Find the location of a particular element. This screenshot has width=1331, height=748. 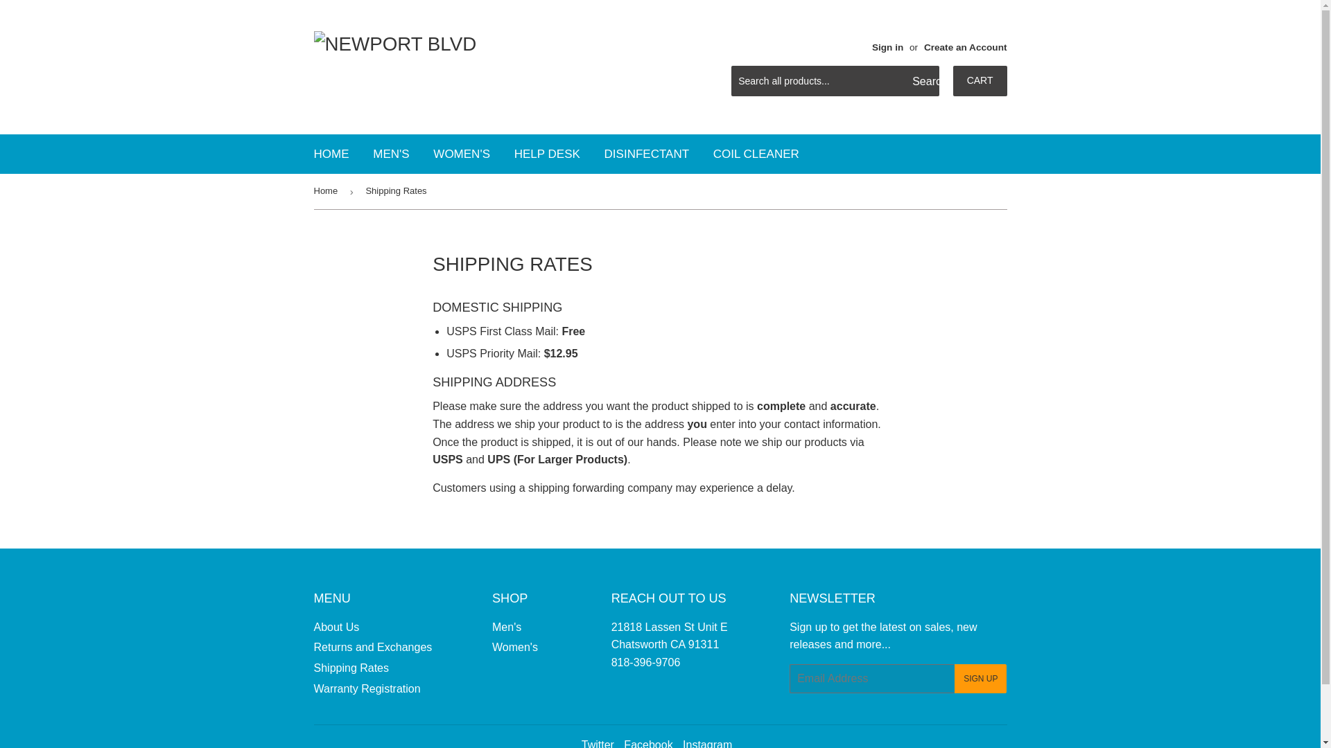

CART is located at coordinates (980, 81).